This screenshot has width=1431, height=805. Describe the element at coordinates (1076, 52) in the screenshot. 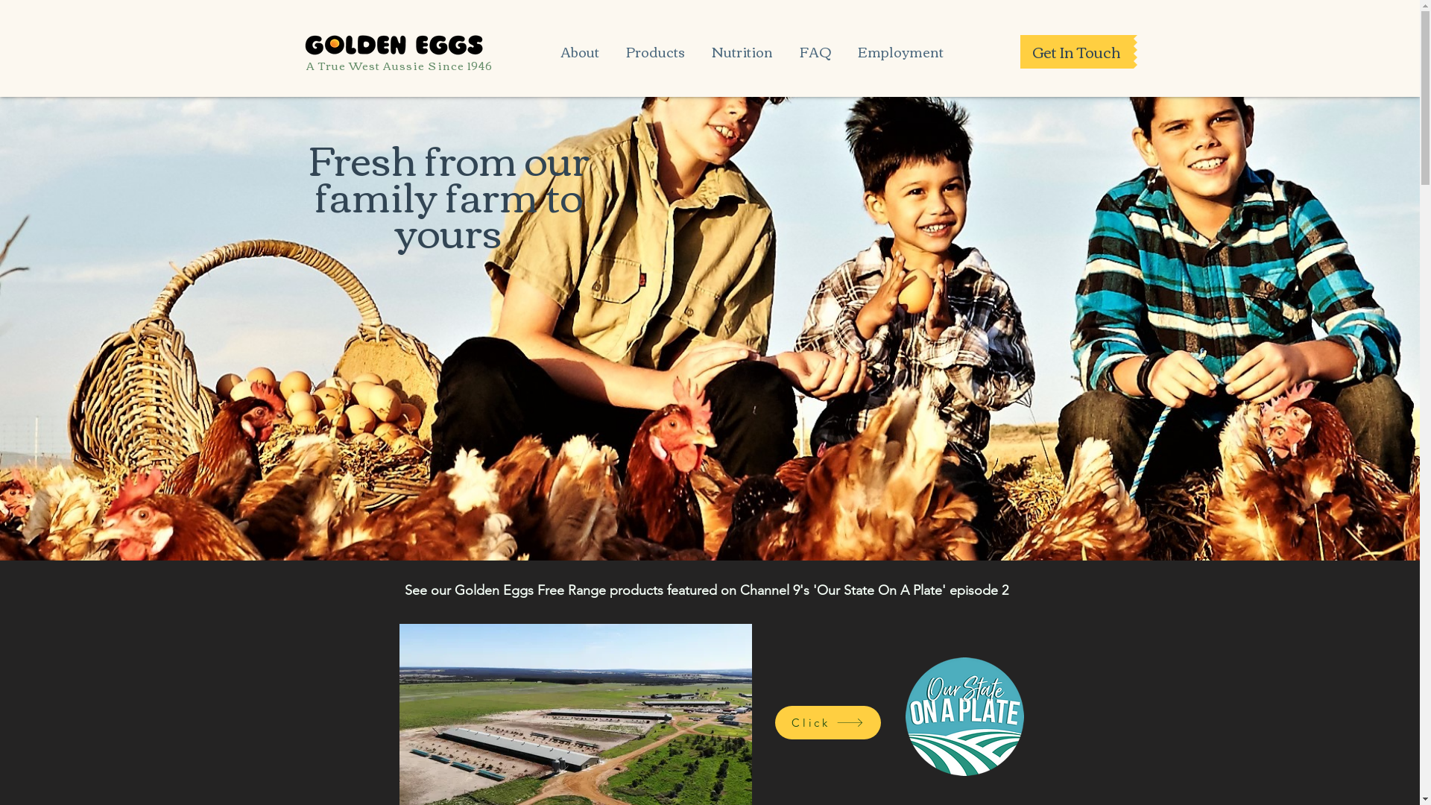

I see `Get In Touch` at that location.